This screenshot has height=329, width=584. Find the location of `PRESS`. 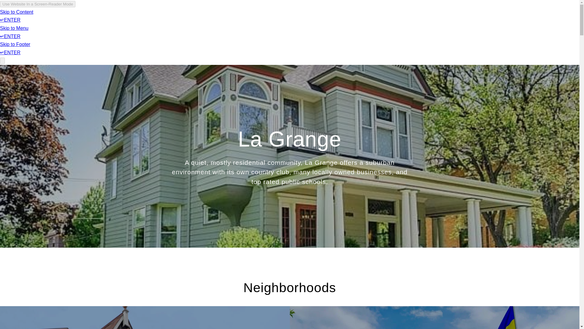

PRESS is located at coordinates (428, 23).